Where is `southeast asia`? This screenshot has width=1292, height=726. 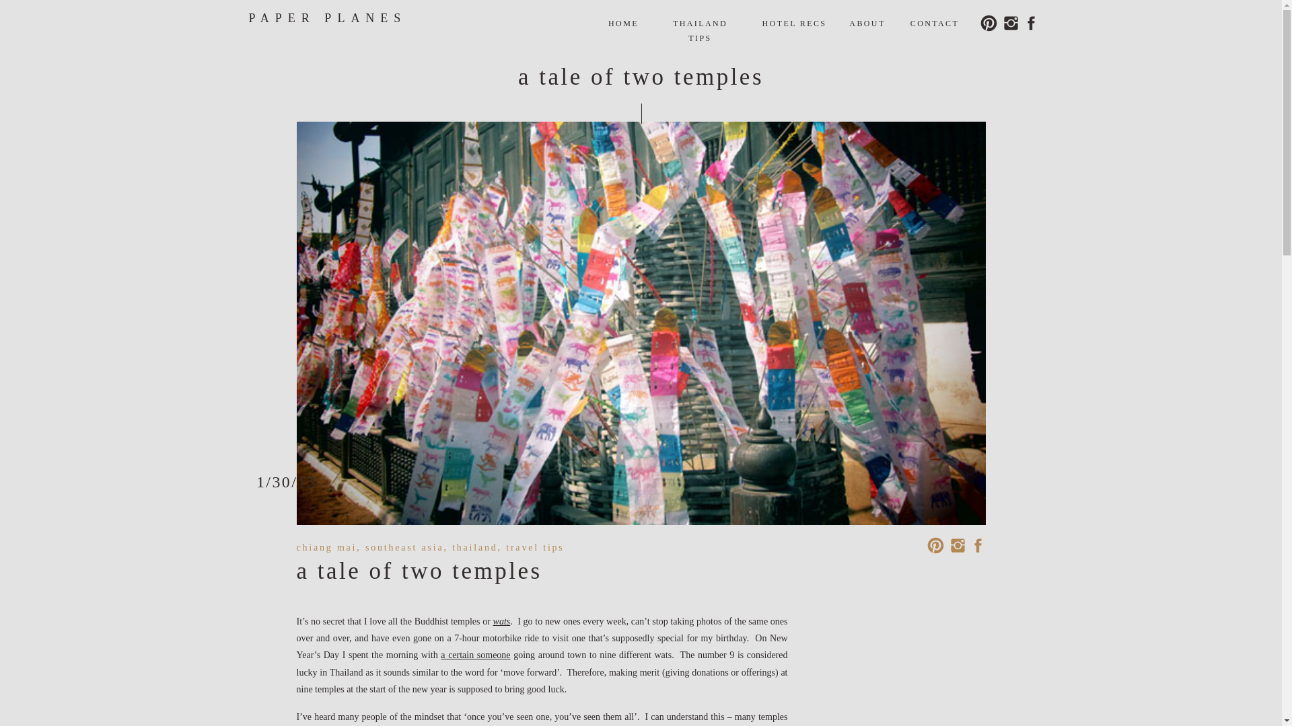
southeast asia is located at coordinates (405, 547).